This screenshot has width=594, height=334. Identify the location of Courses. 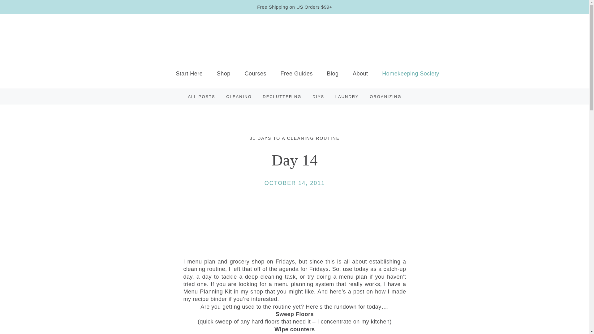
(255, 74).